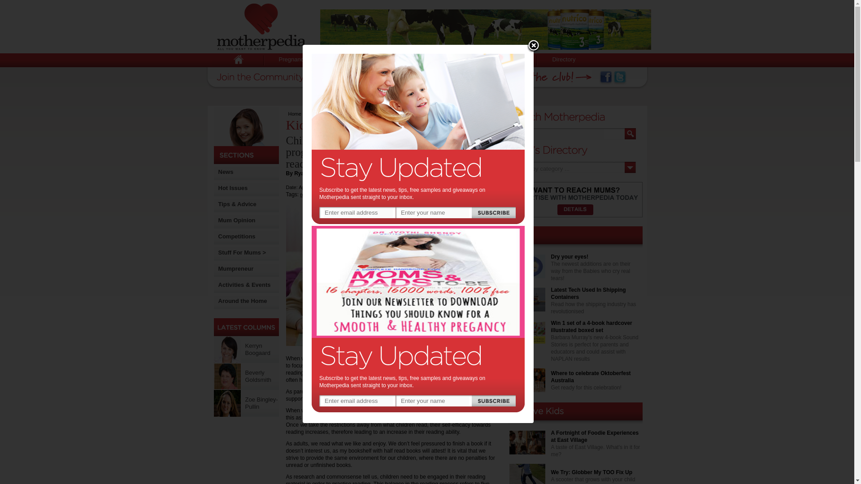 The height and width of the screenshot is (484, 861). What do you see at coordinates (236, 236) in the screenshot?
I see `Competitions` at bounding box center [236, 236].